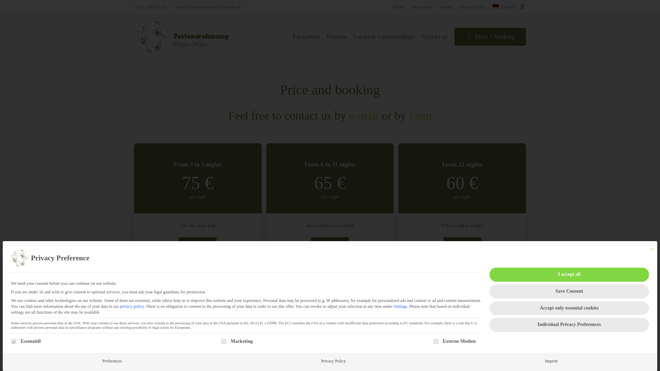  Describe the element at coordinates (436, 341) in the screenshot. I see `on` at that location.